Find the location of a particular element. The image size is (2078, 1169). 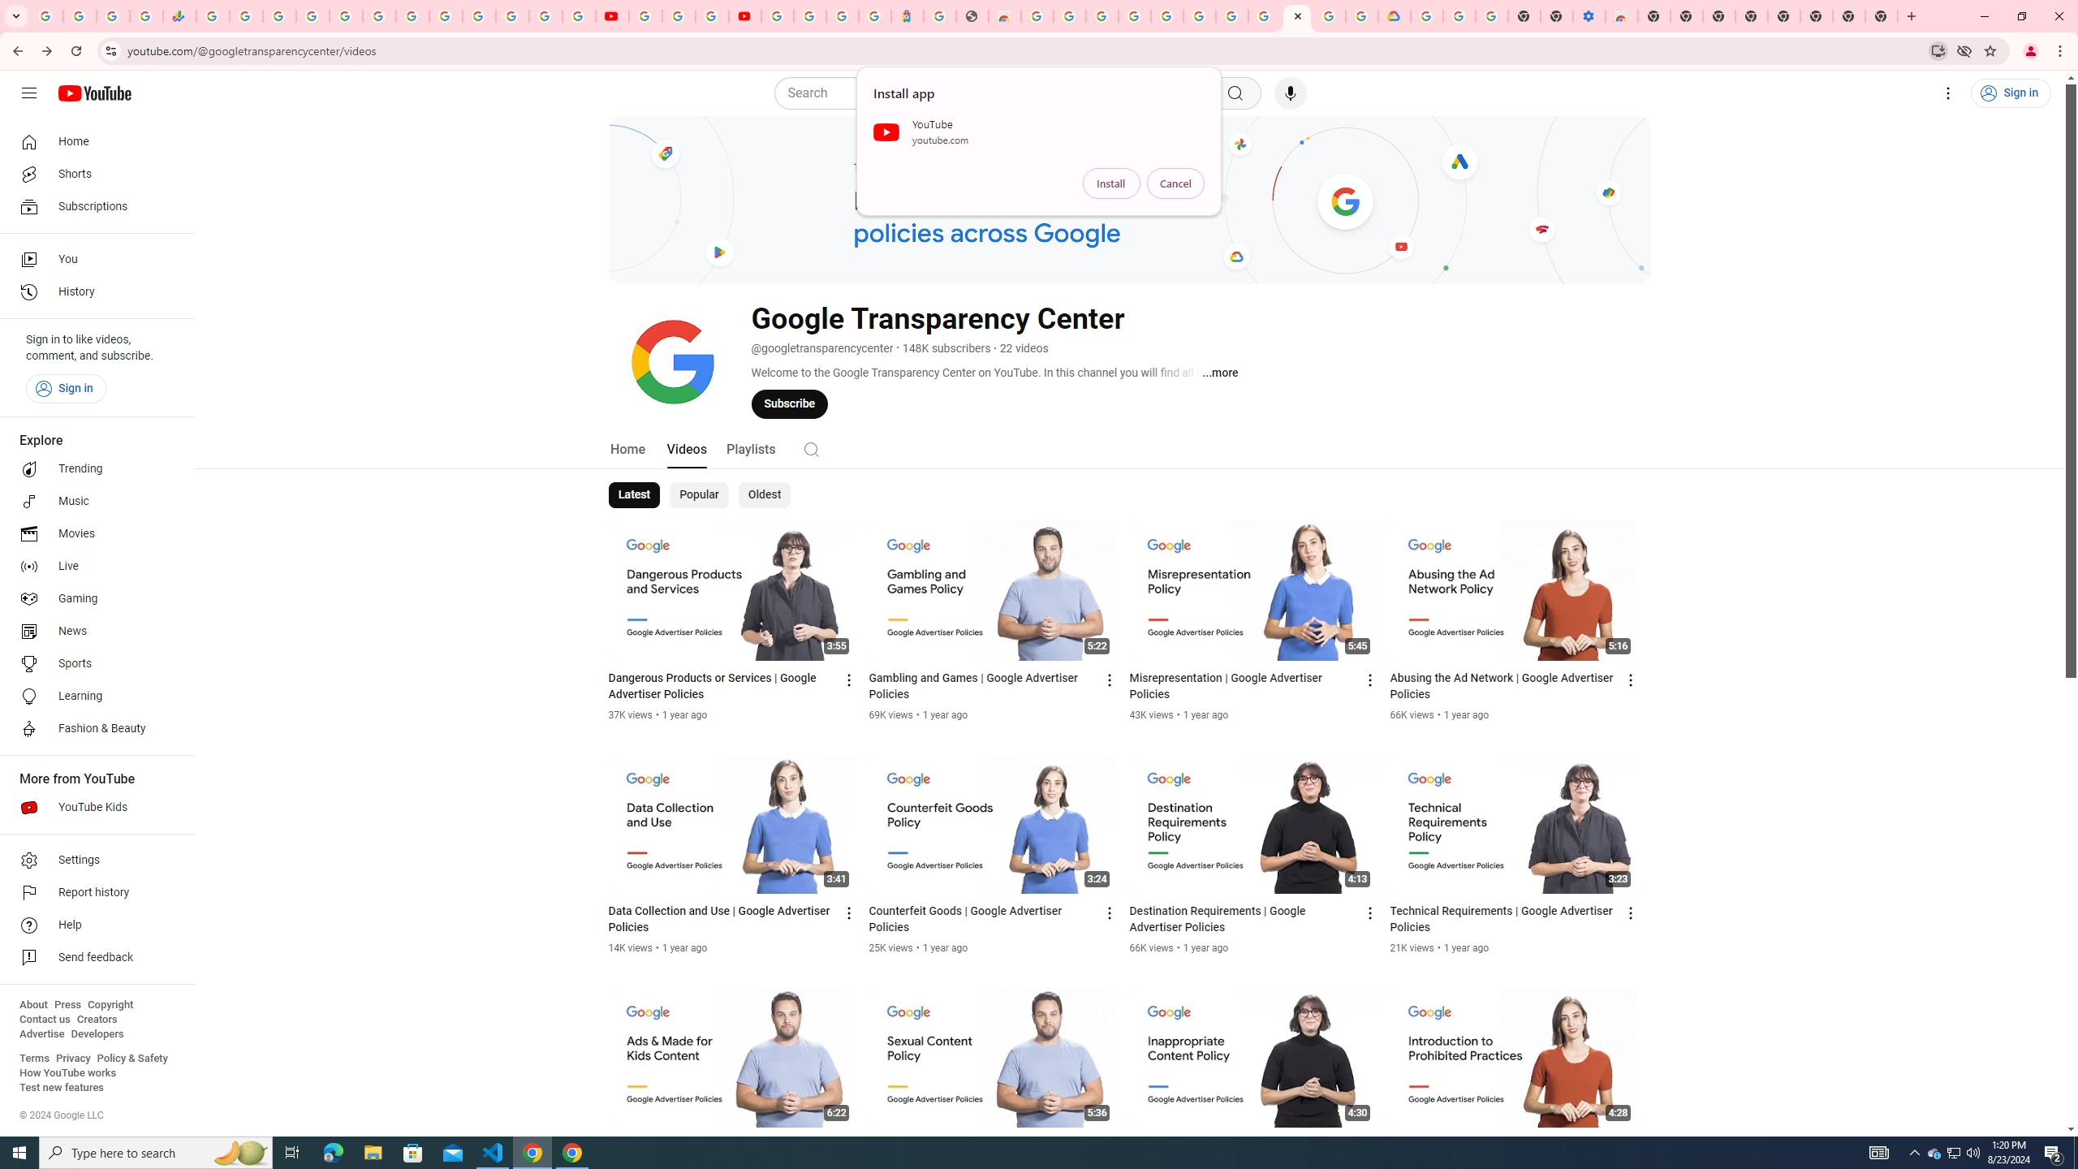

Learning is located at coordinates (93, 697).